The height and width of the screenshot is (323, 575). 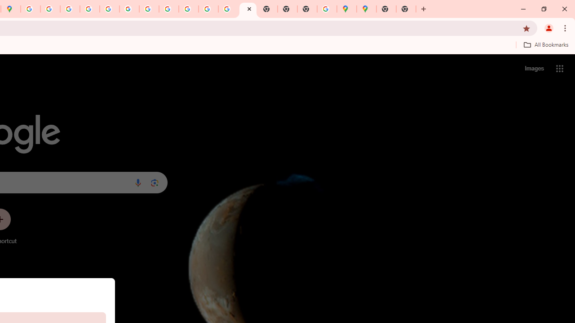 What do you see at coordinates (89, 9) in the screenshot?
I see `Privacy Help Center - Policies Help` at bounding box center [89, 9].